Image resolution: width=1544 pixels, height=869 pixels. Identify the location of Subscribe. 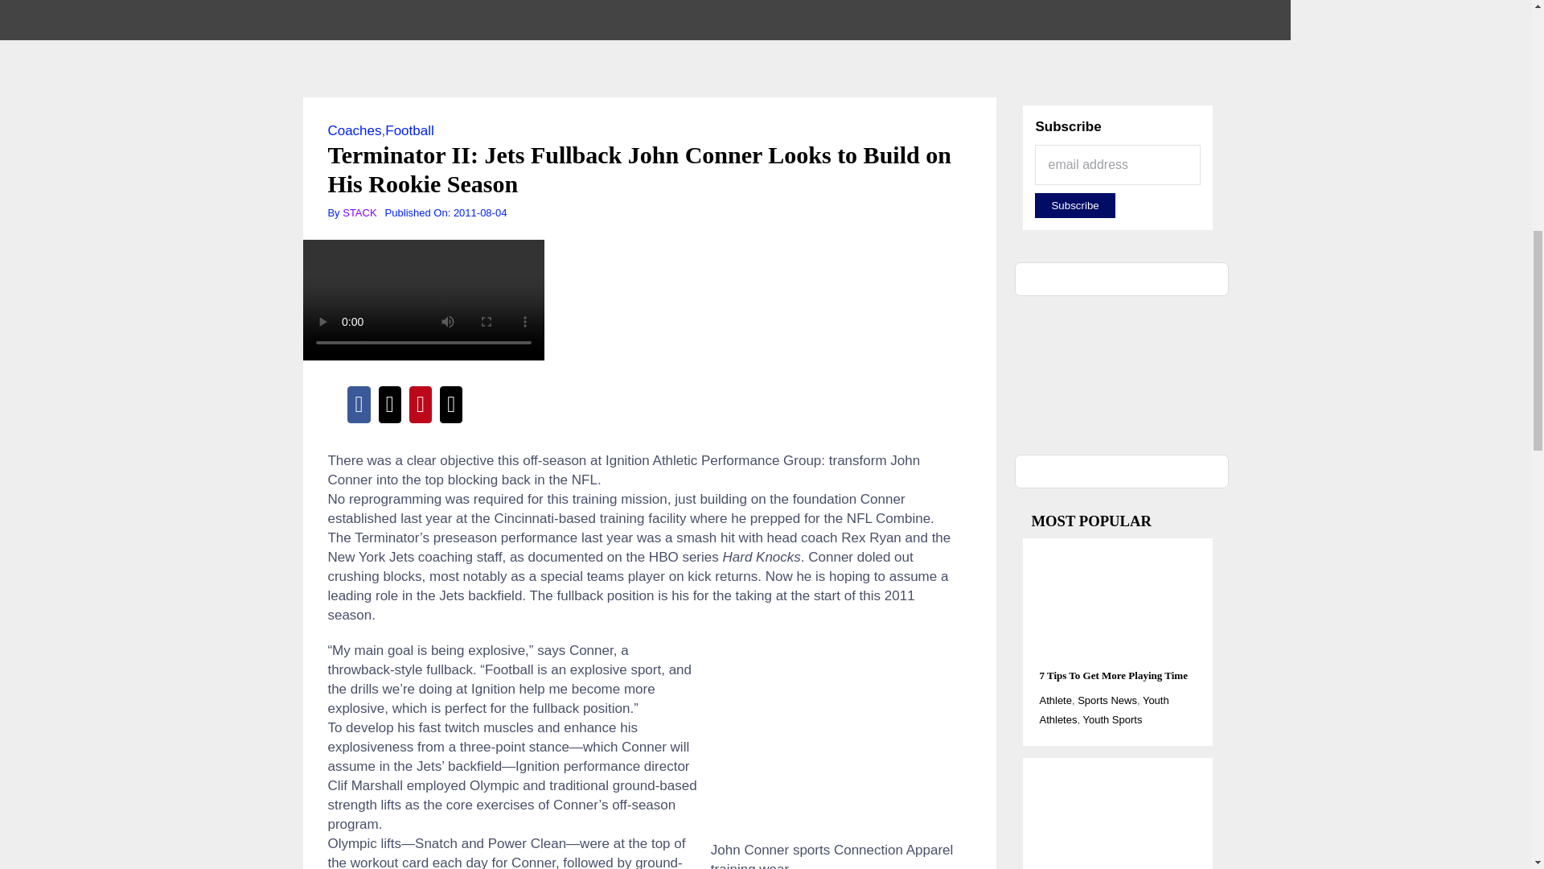
(1074, 205).